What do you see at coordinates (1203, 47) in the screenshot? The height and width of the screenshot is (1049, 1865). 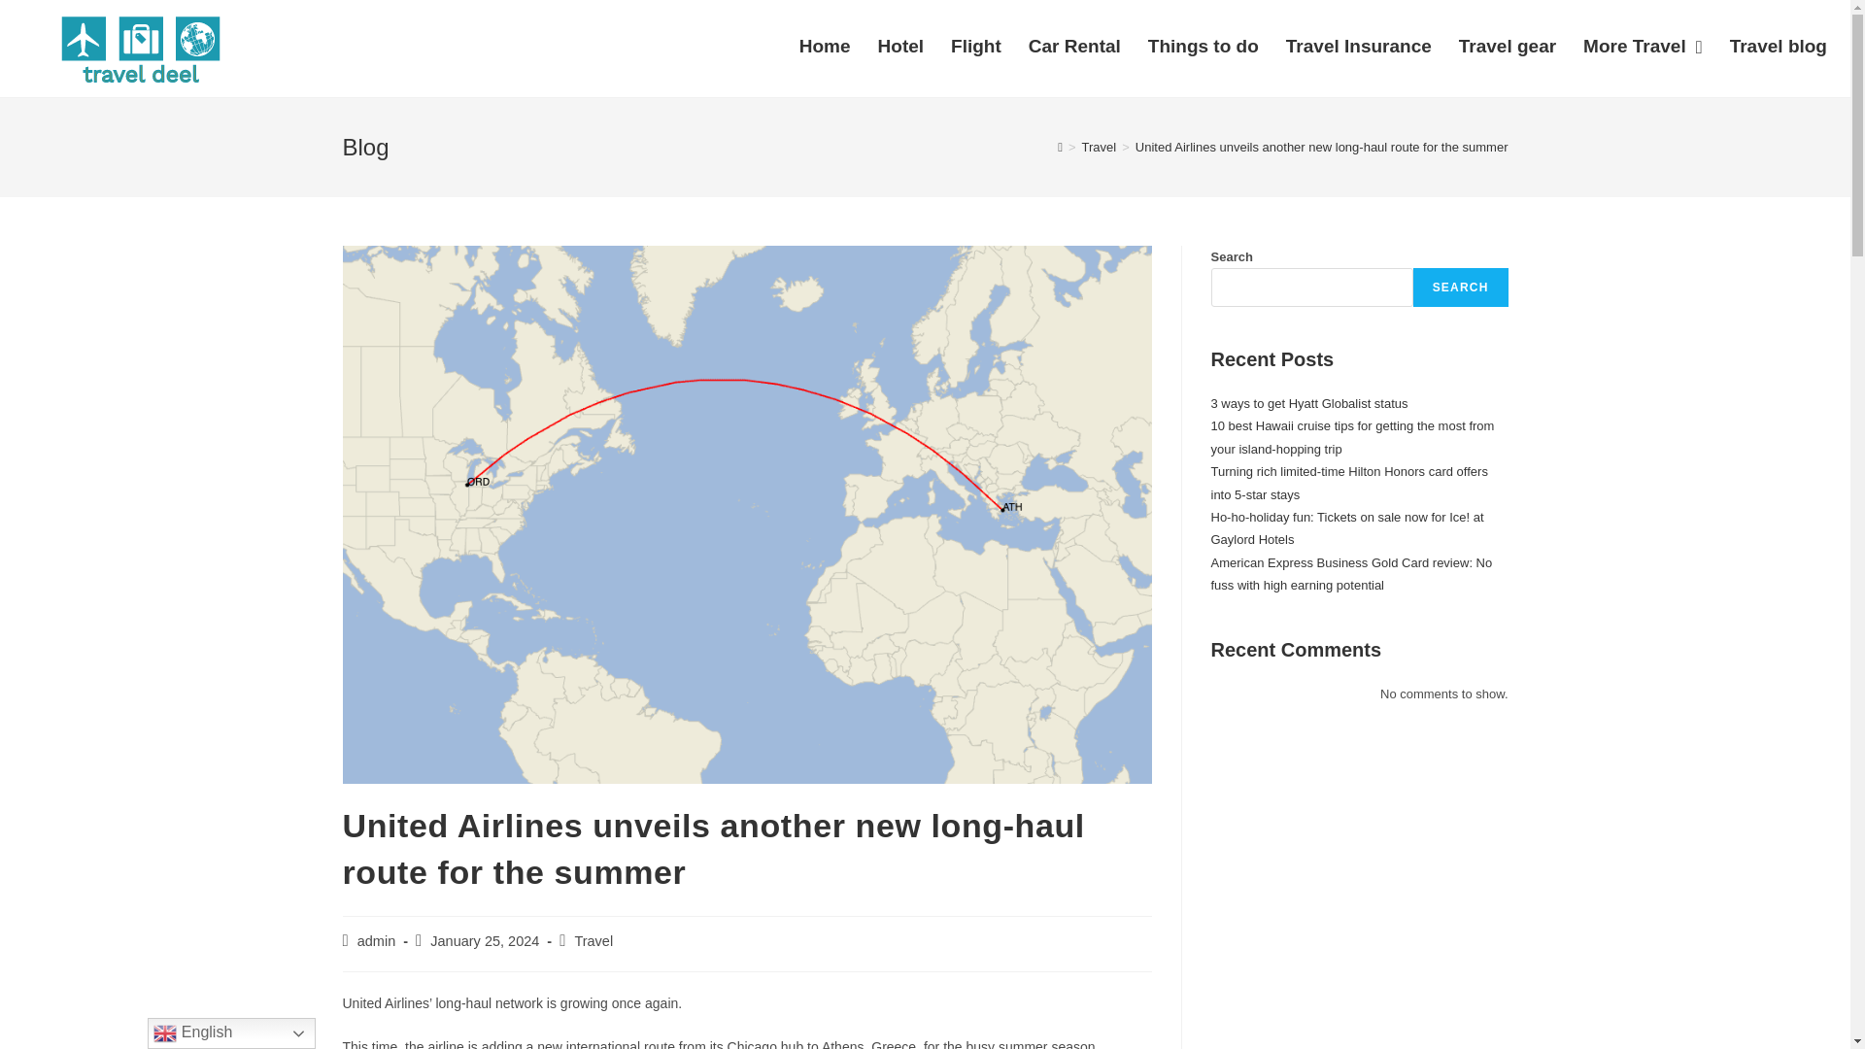 I see `Things to do` at bounding box center [1203, 47].